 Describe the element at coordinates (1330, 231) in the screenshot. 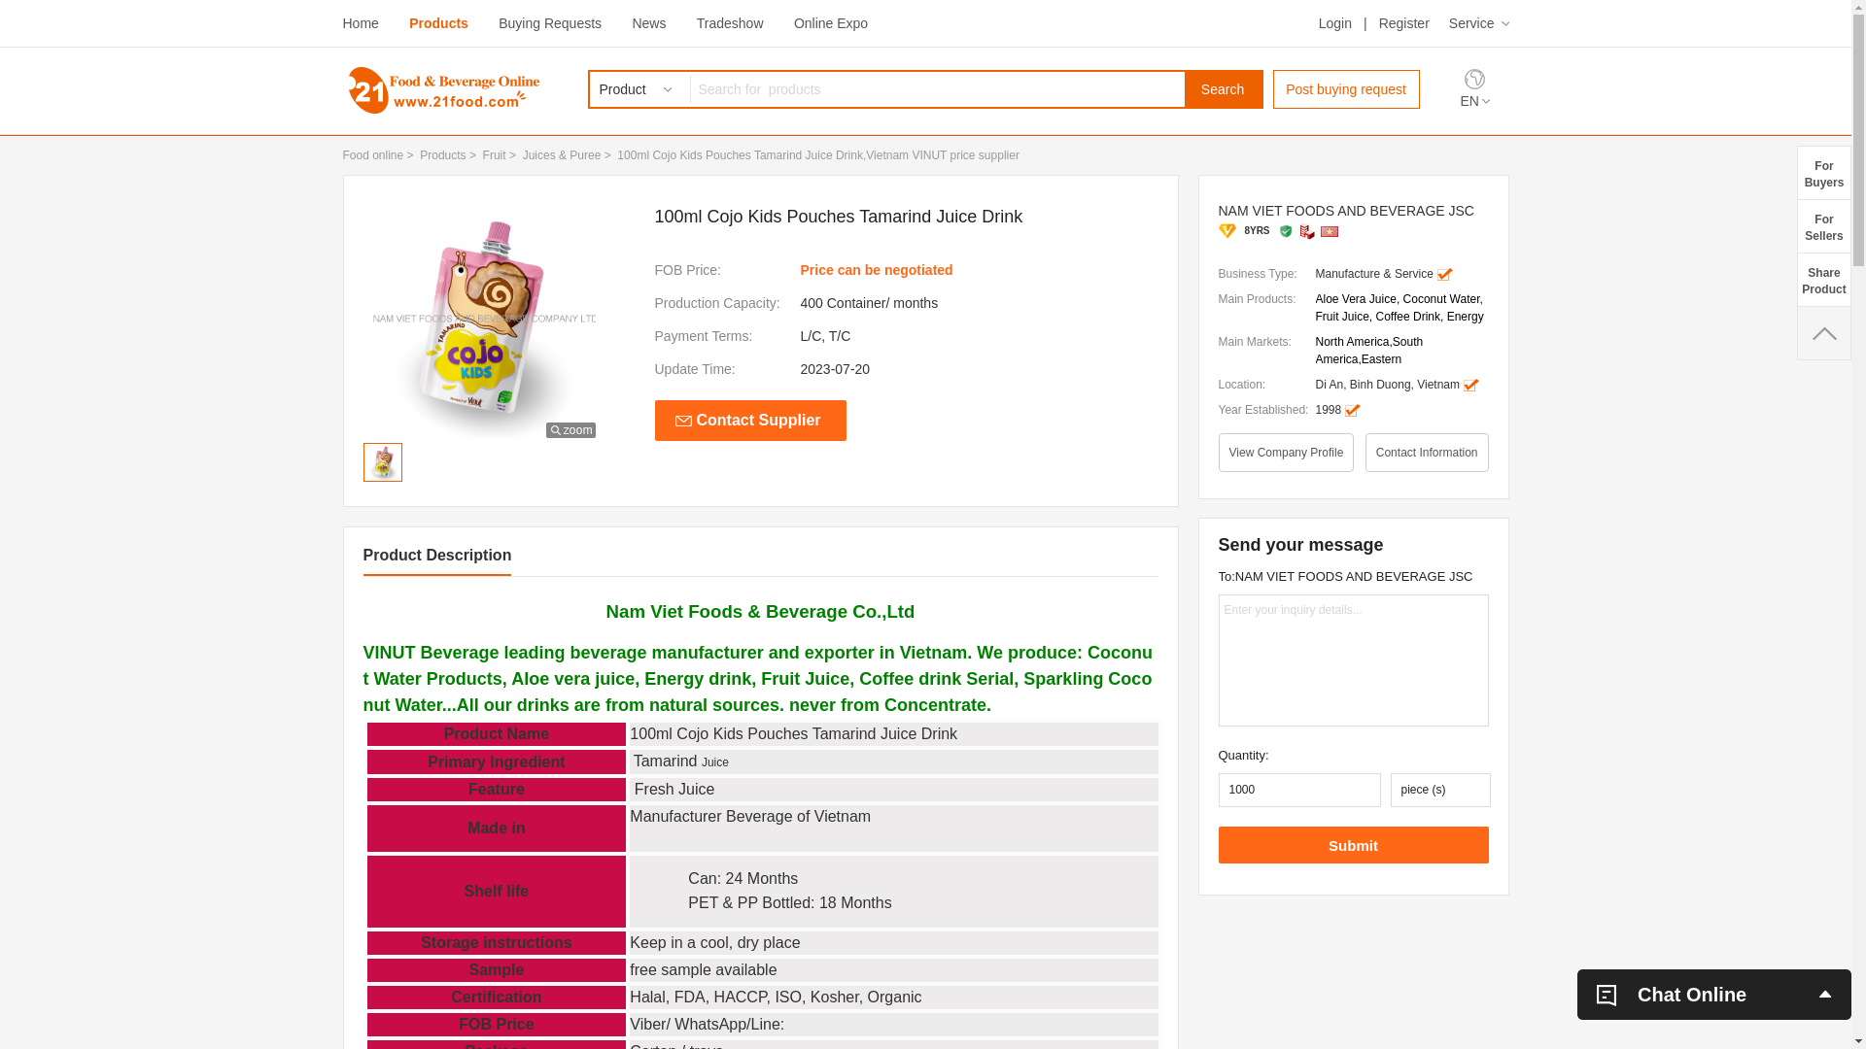

I see `Vietnam` at that location.